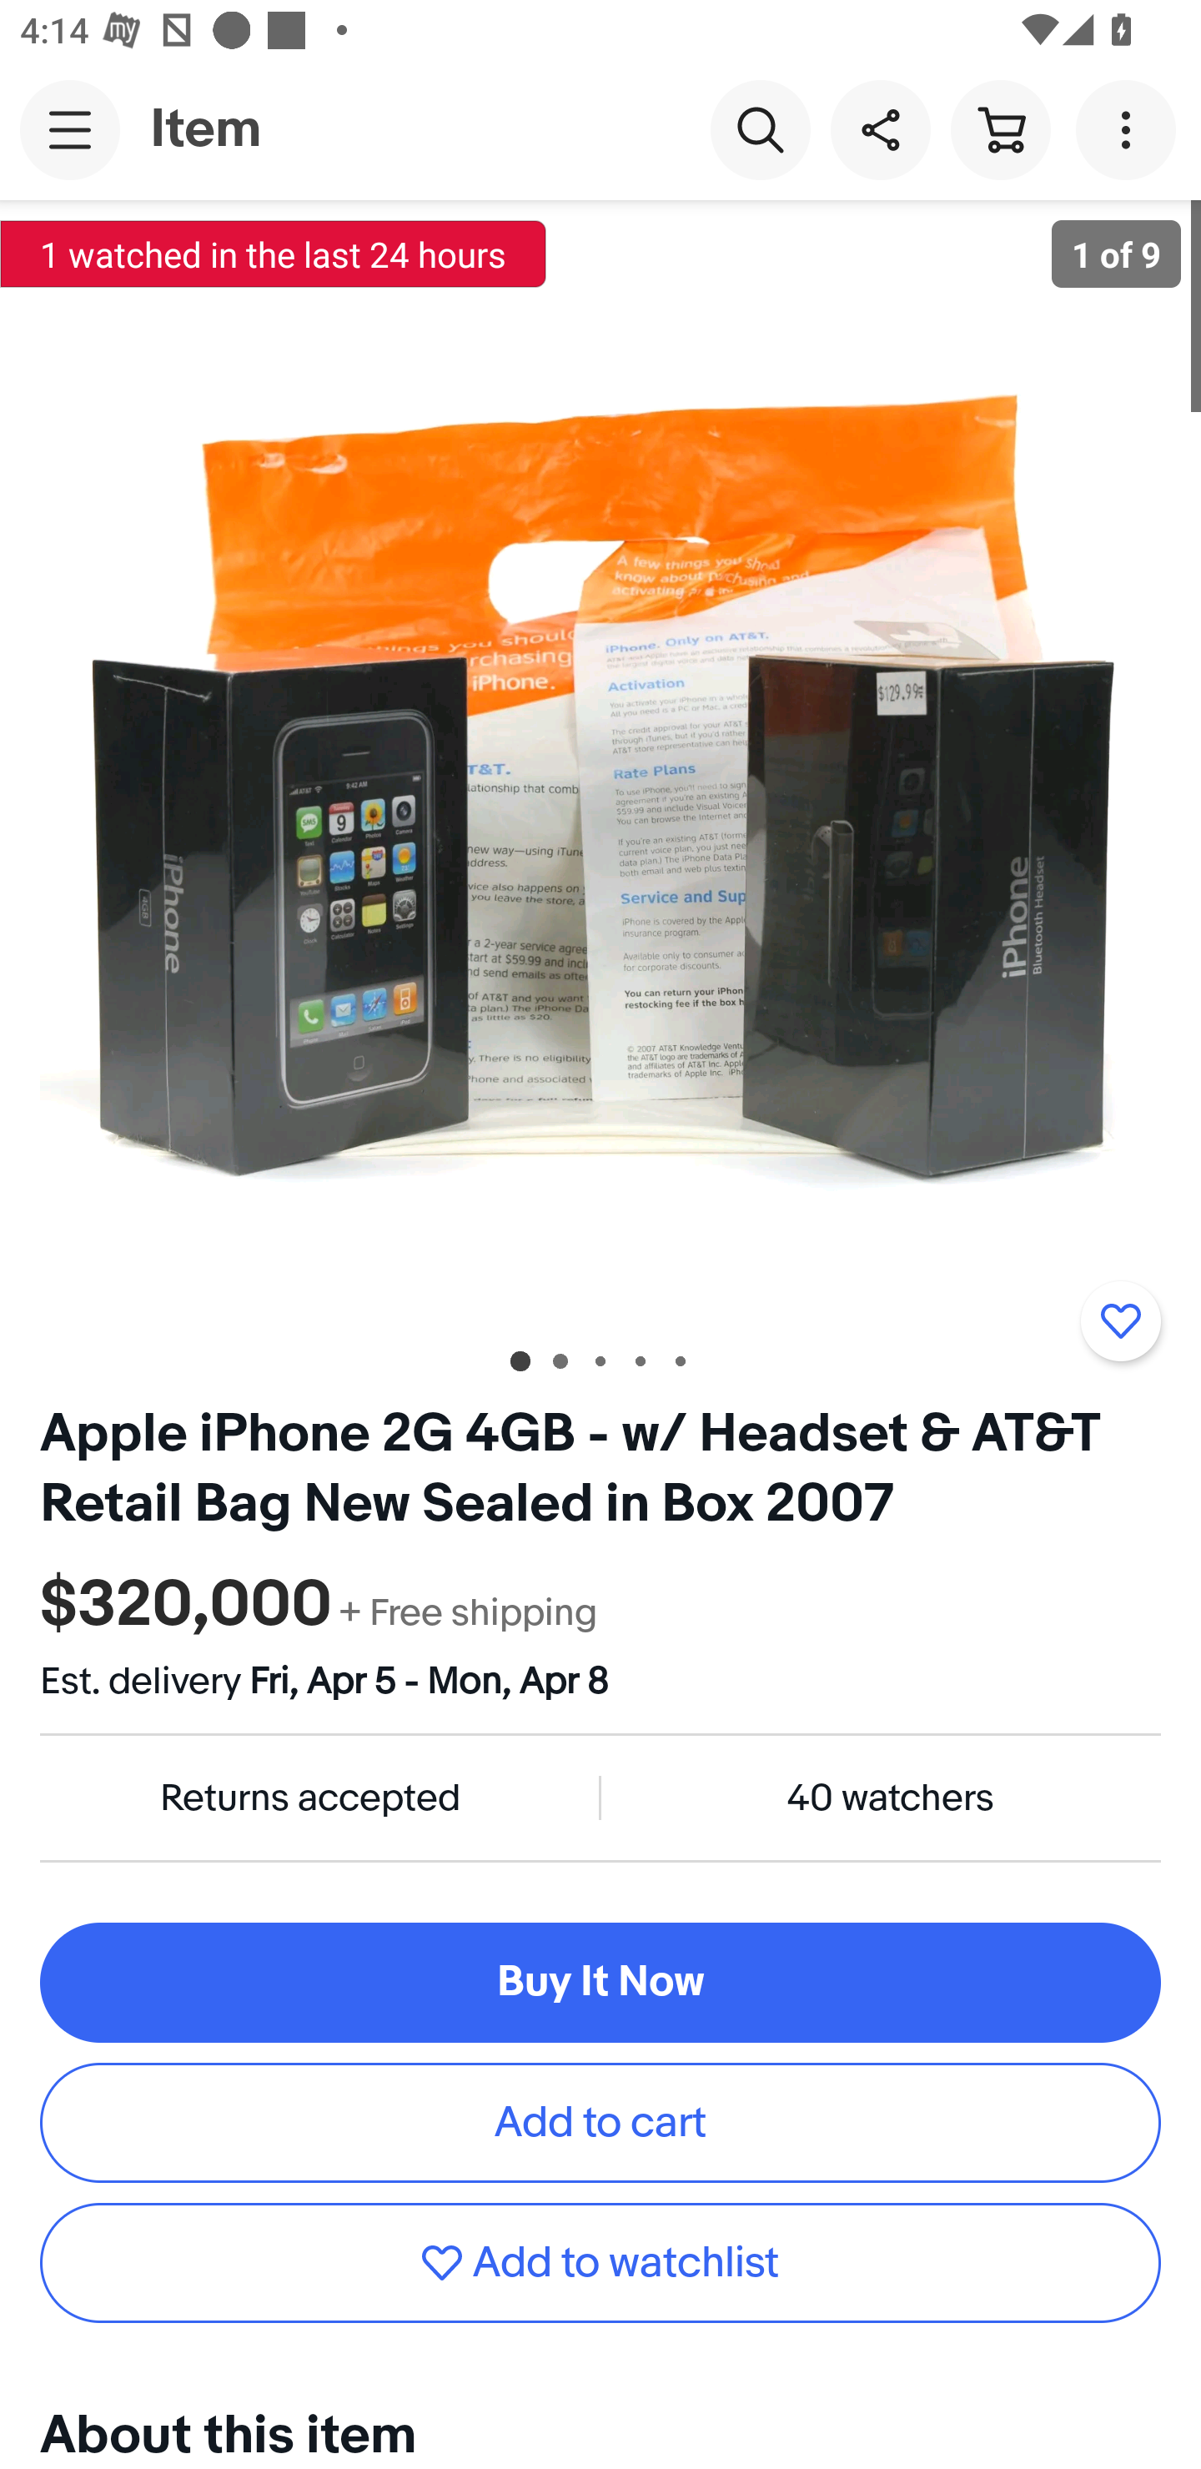 Image resolution: width=1201 pixels, height=2469 pixels. Describe the element at coordinates (880, 128) in the screenshot. I see `Share this item` at that location.